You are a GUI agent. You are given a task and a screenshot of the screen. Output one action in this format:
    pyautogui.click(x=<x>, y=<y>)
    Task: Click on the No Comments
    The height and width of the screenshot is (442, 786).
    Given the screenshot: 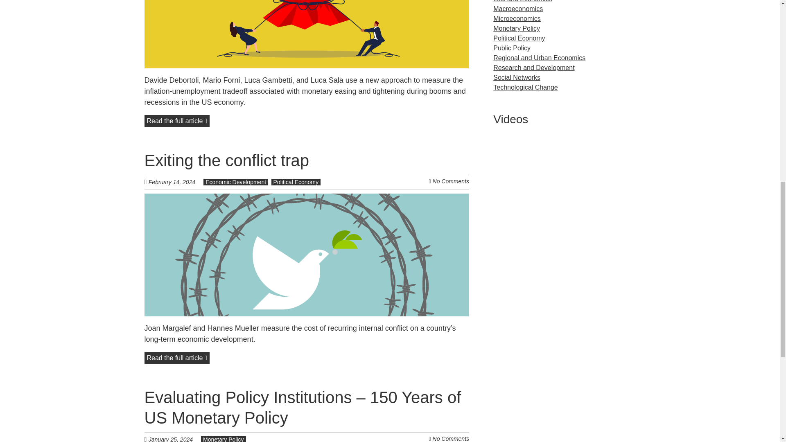 What is the action you would take?
    pyautogui.click(x=451, y=439)
    